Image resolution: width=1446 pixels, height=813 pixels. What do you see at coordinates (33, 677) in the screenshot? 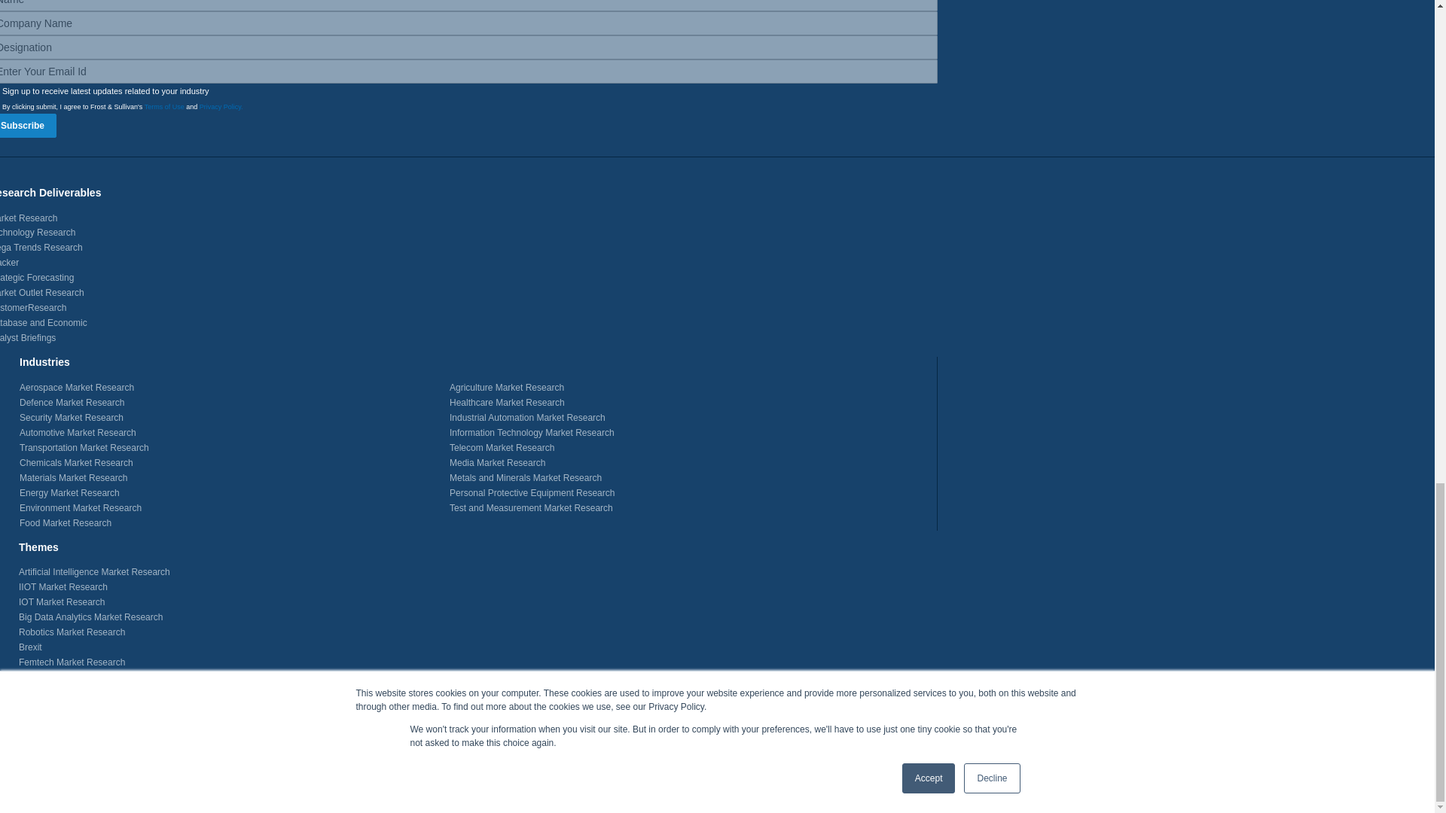
I see `Fintech` at bounding box center [33, 677].